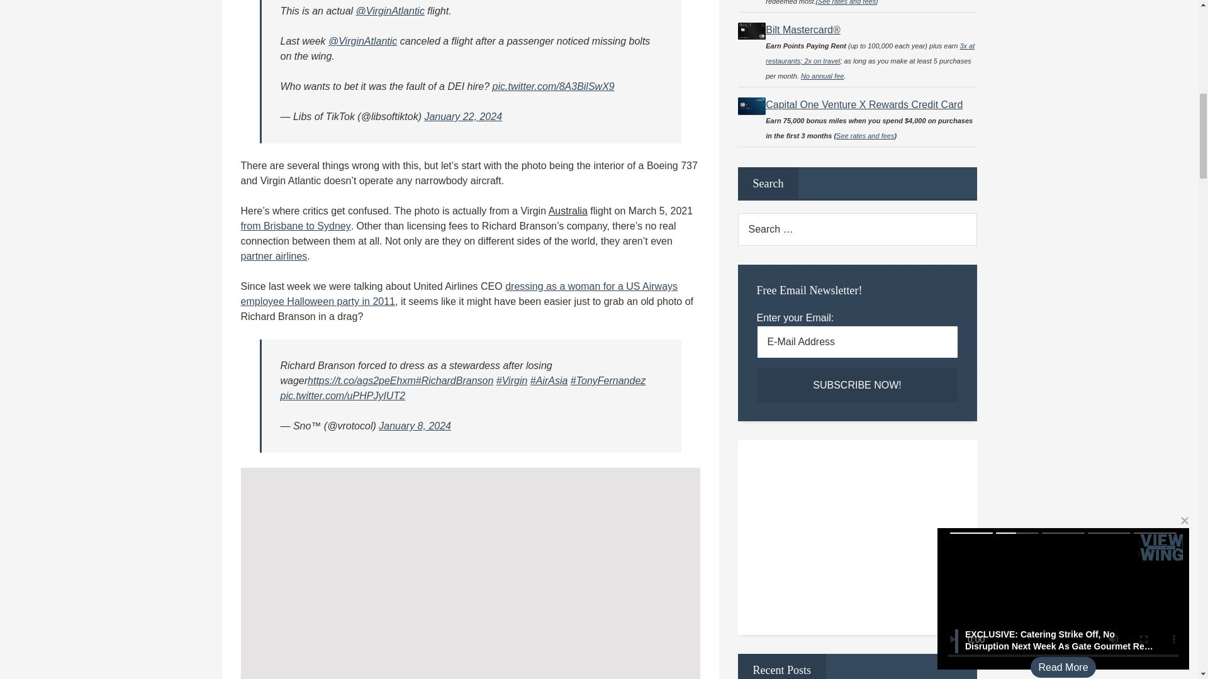 Image resolution: width=1208 pixels, height=679 pixels. Describe the element at coordinates (415, 425) in the screenshot. I see `January 8, 2024` at that location.